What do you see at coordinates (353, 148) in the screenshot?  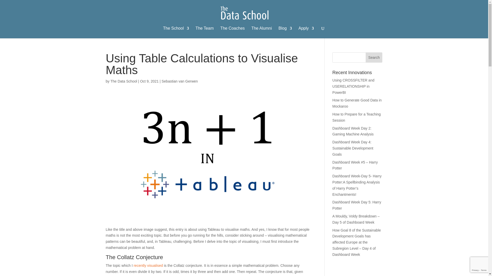 I see `Dashboard Week Day 4: Sustainable Development Goals` at bounding box center [353, 148].